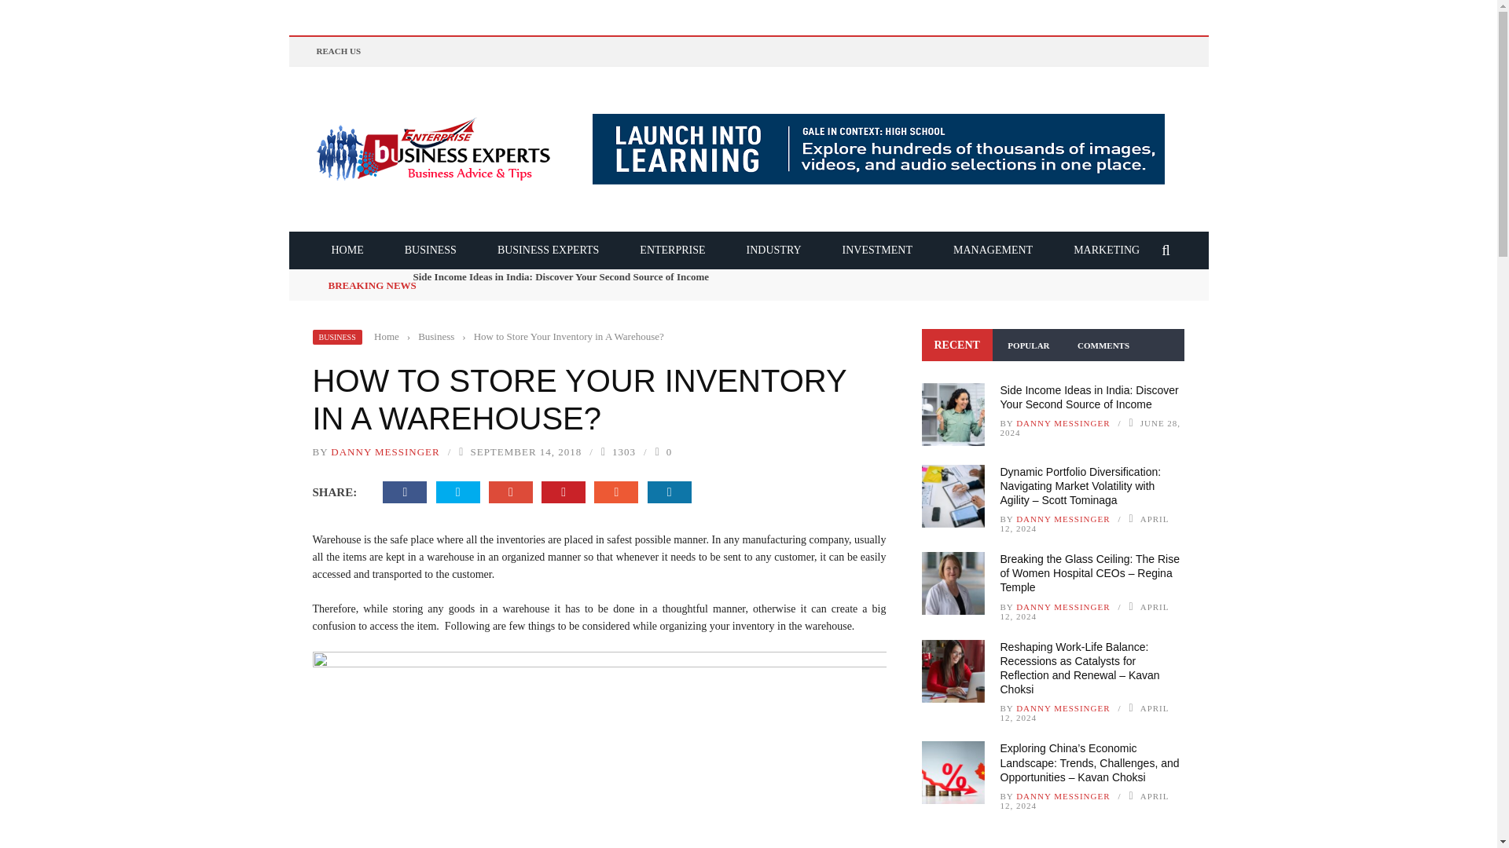 The image size is (1509, 848). What do you see at coordinates (773, 249) in the screenshot?
I see `INDUSTRY` at bounding box center [773, 249].